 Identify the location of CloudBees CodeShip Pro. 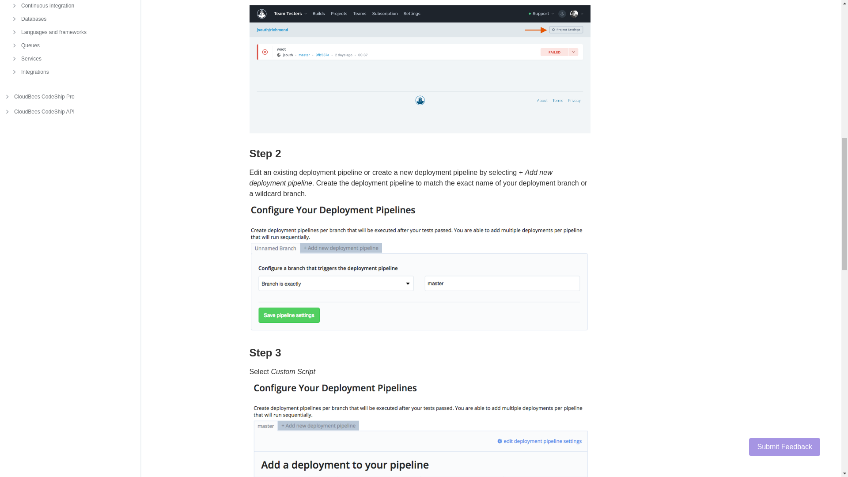
(70, 96).